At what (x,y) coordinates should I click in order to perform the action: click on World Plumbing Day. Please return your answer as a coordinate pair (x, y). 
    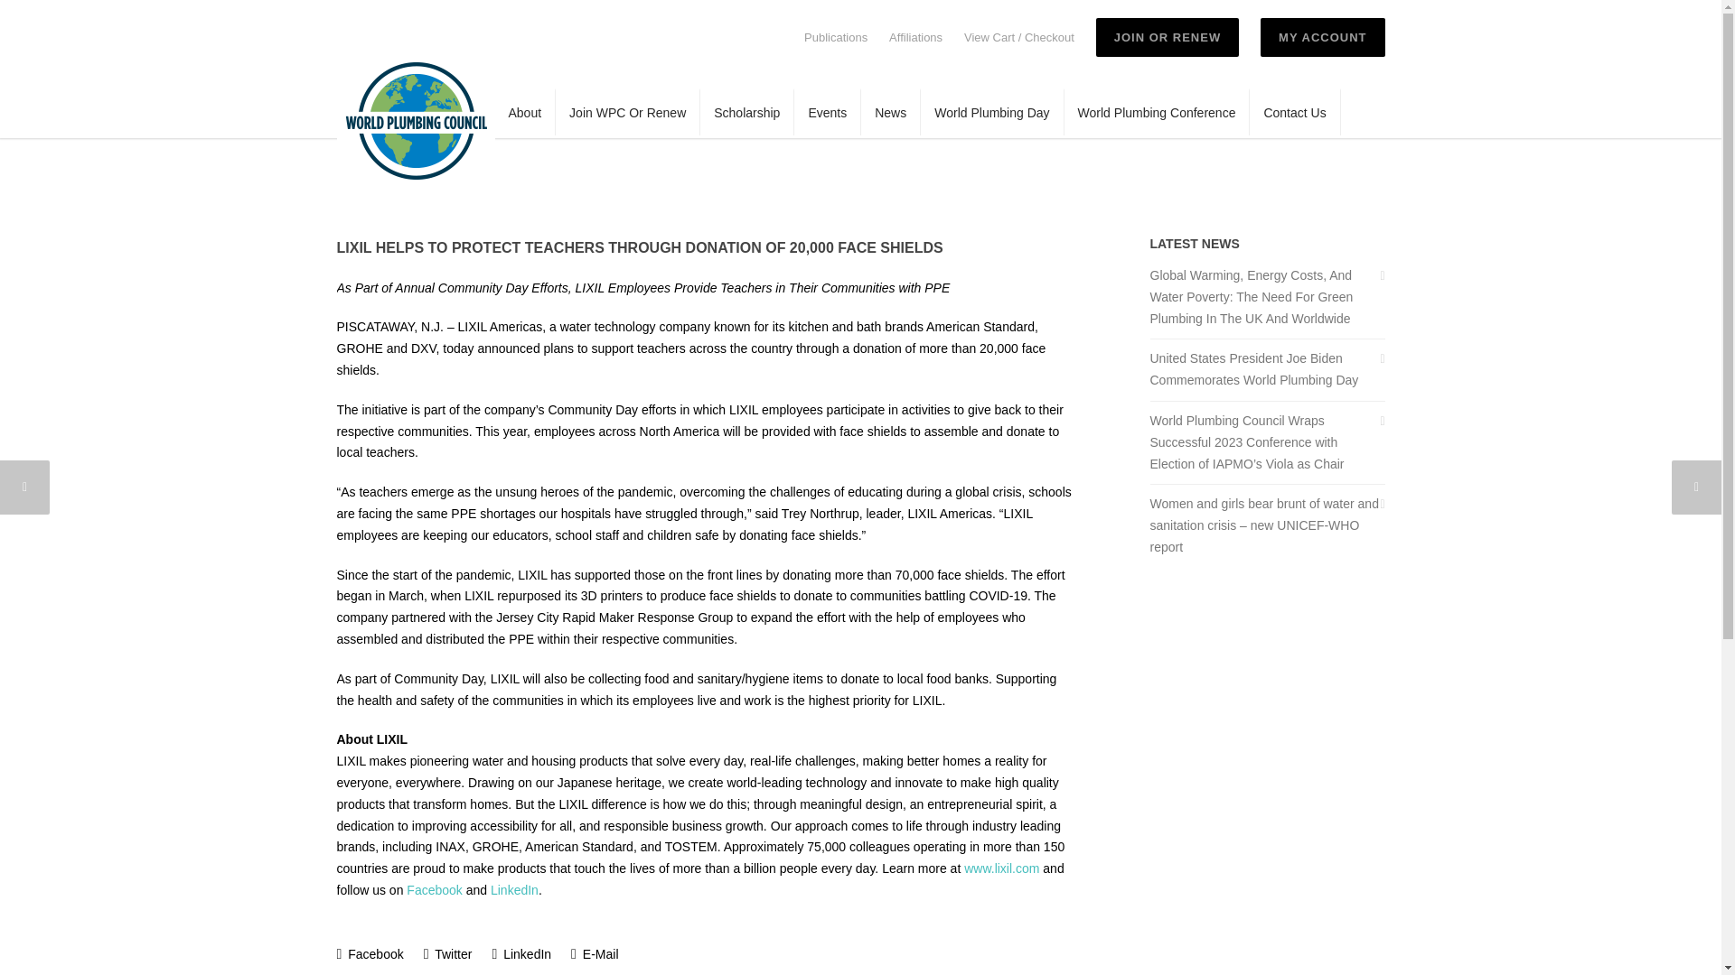
    Looking at the image, I should click on (992, 112).